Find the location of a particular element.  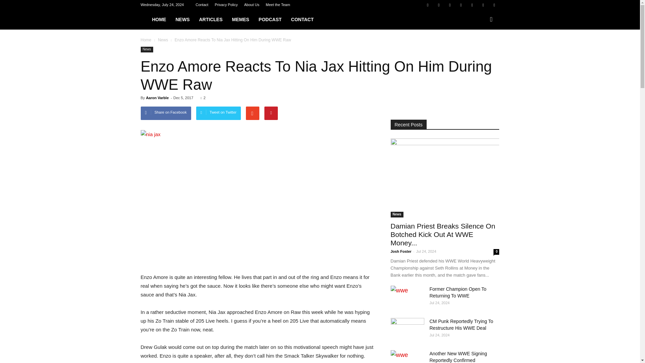

Contact is located at coordinates (202, 5).